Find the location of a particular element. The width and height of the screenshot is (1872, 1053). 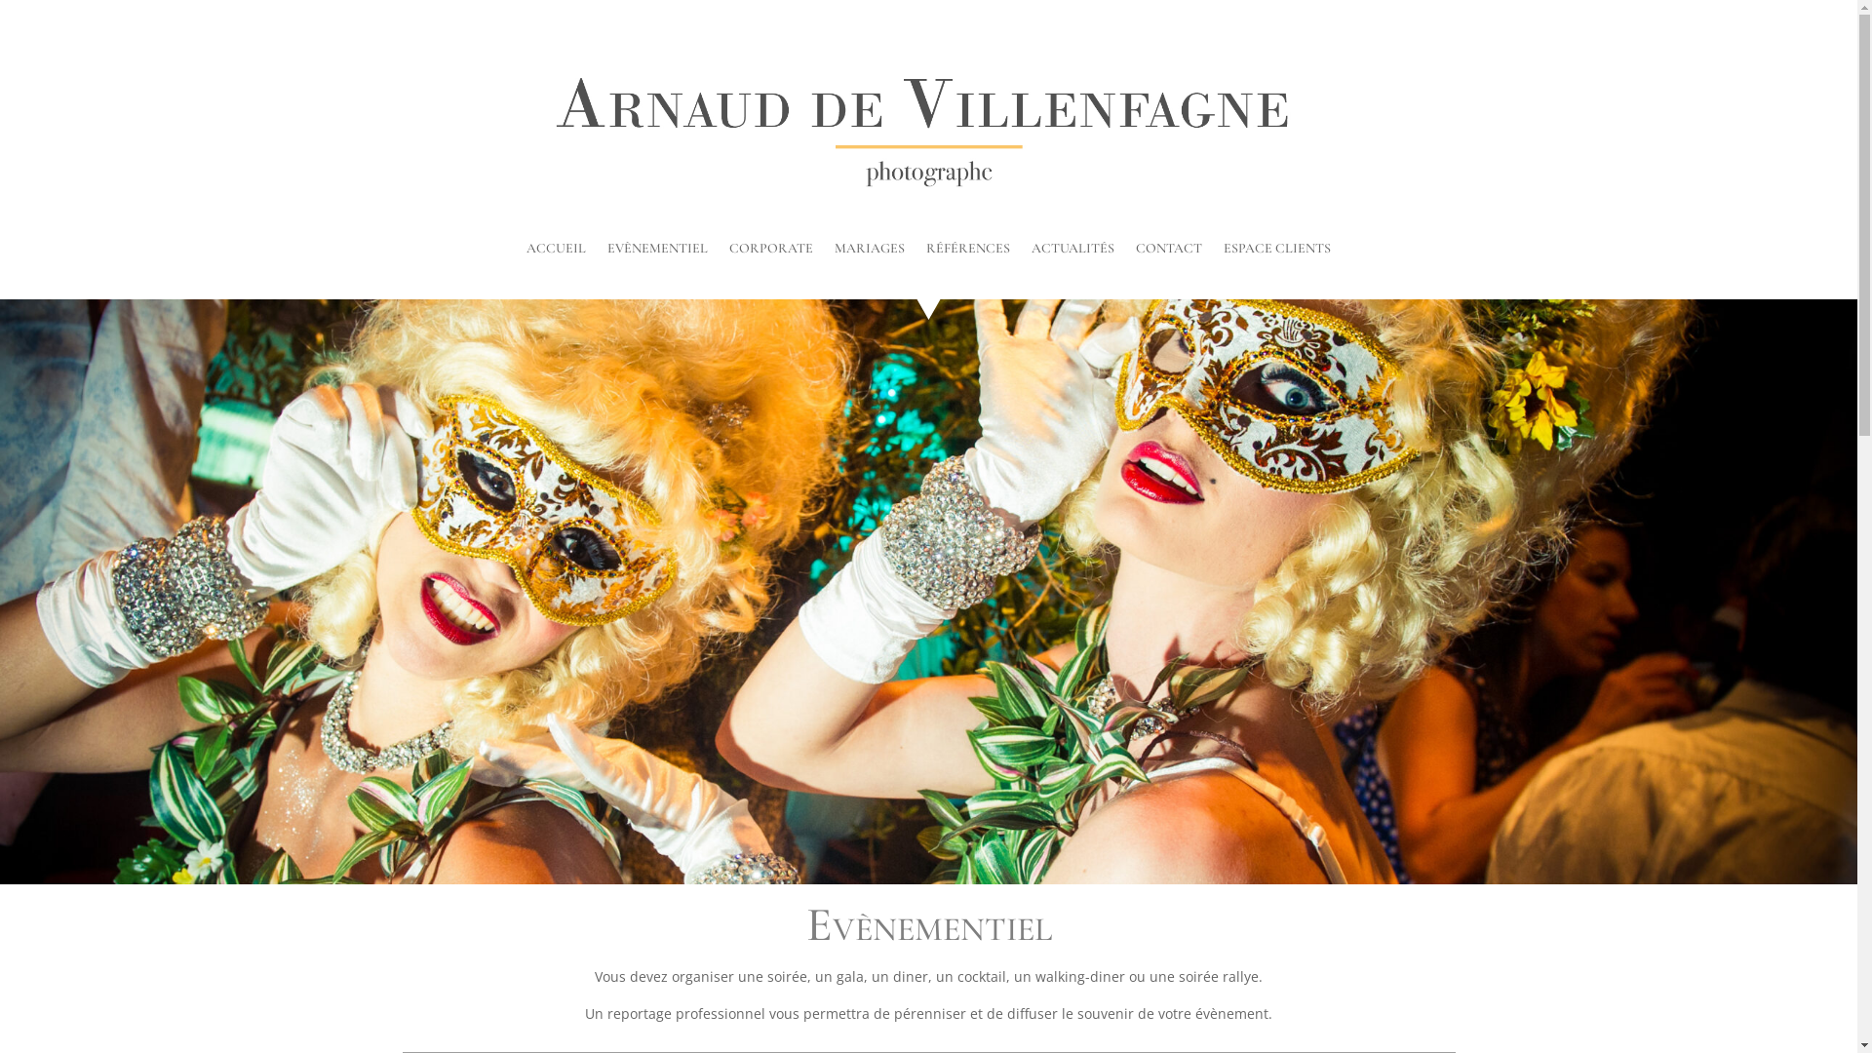

CORPORATE is located at coordinates (771, 253).